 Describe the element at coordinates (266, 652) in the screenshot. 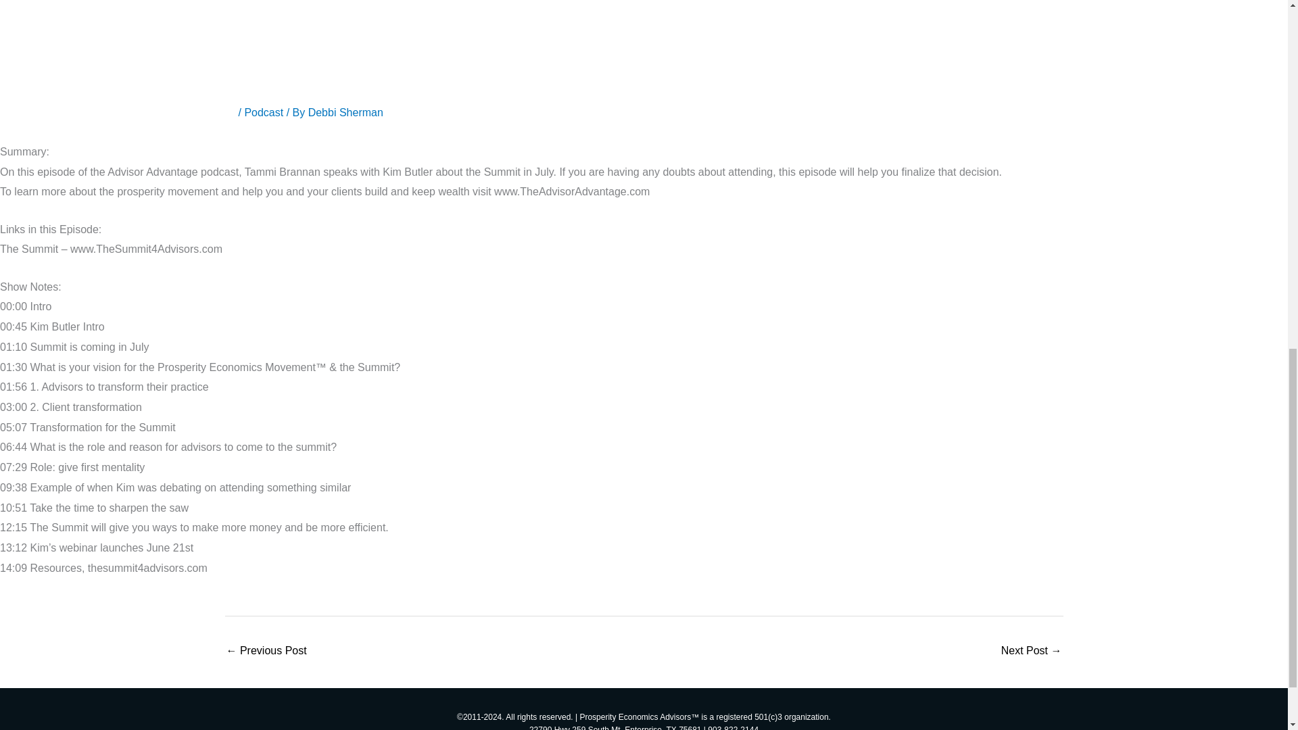

I see `How to Find Your Ideal Clients- Bruce Wehner - Episode 012` at that location.